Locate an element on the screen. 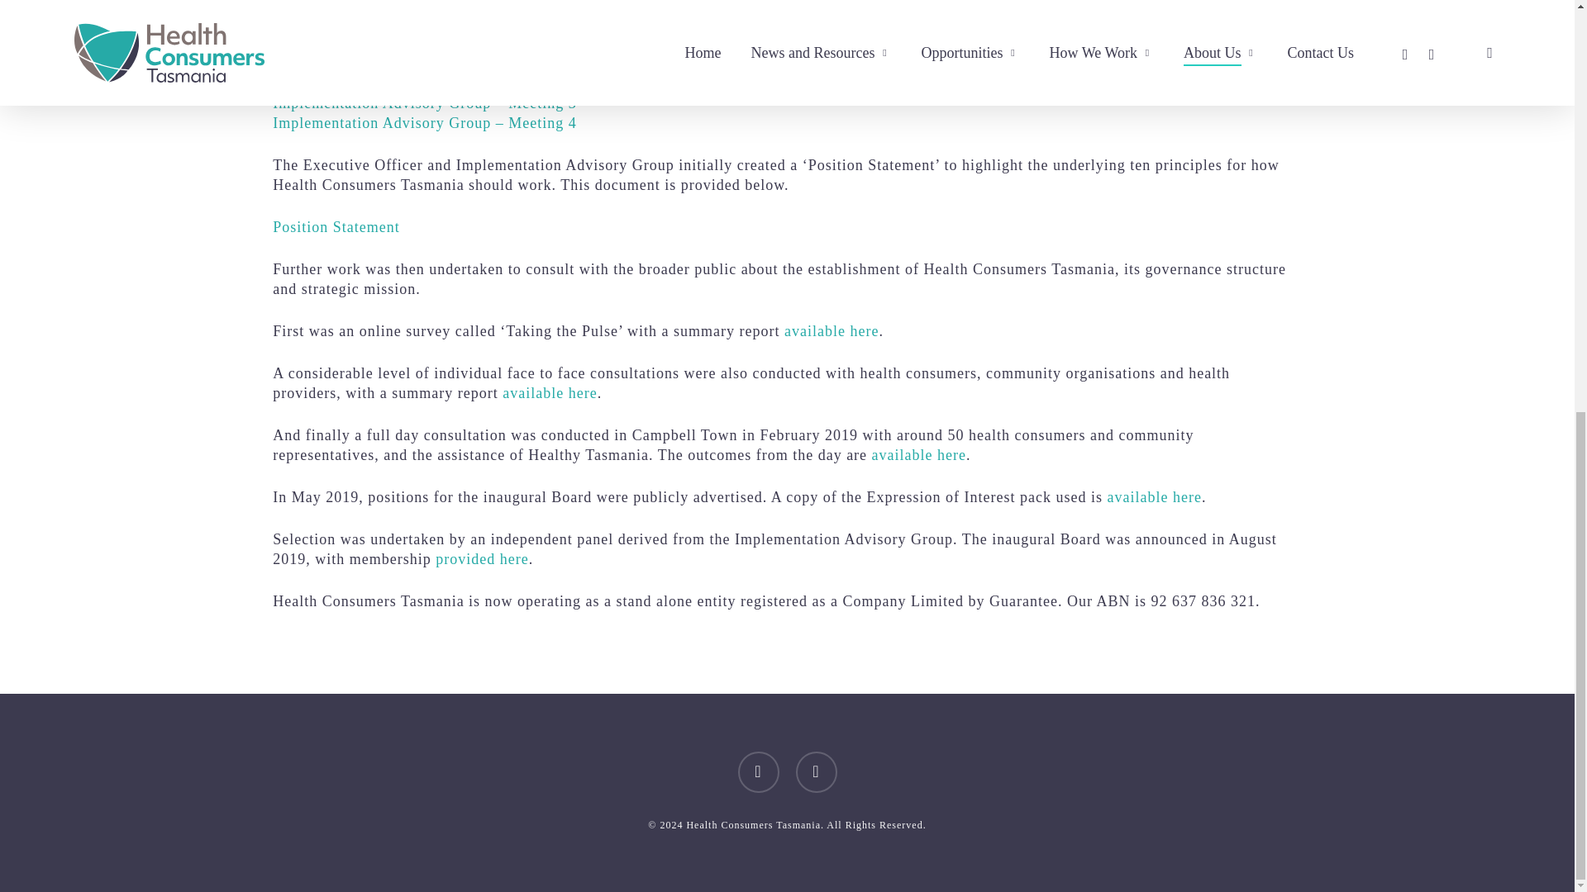  provided here is located at coordinates (481, 558).